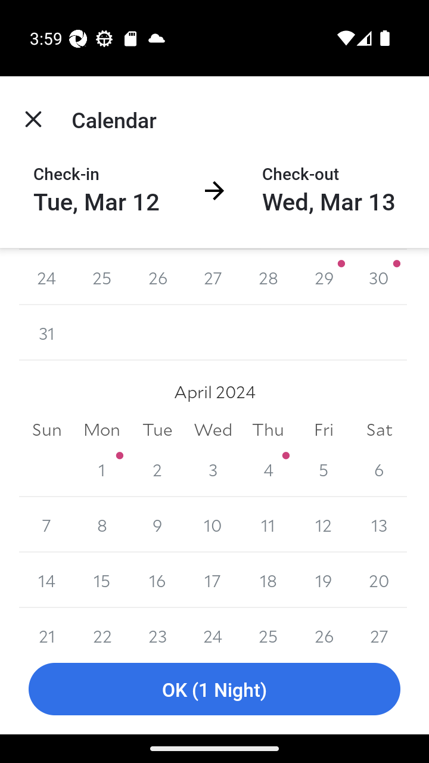  Describe the element at coordinates (157, 277) in the screenshot. I see `26 26 March 2024` at that location.